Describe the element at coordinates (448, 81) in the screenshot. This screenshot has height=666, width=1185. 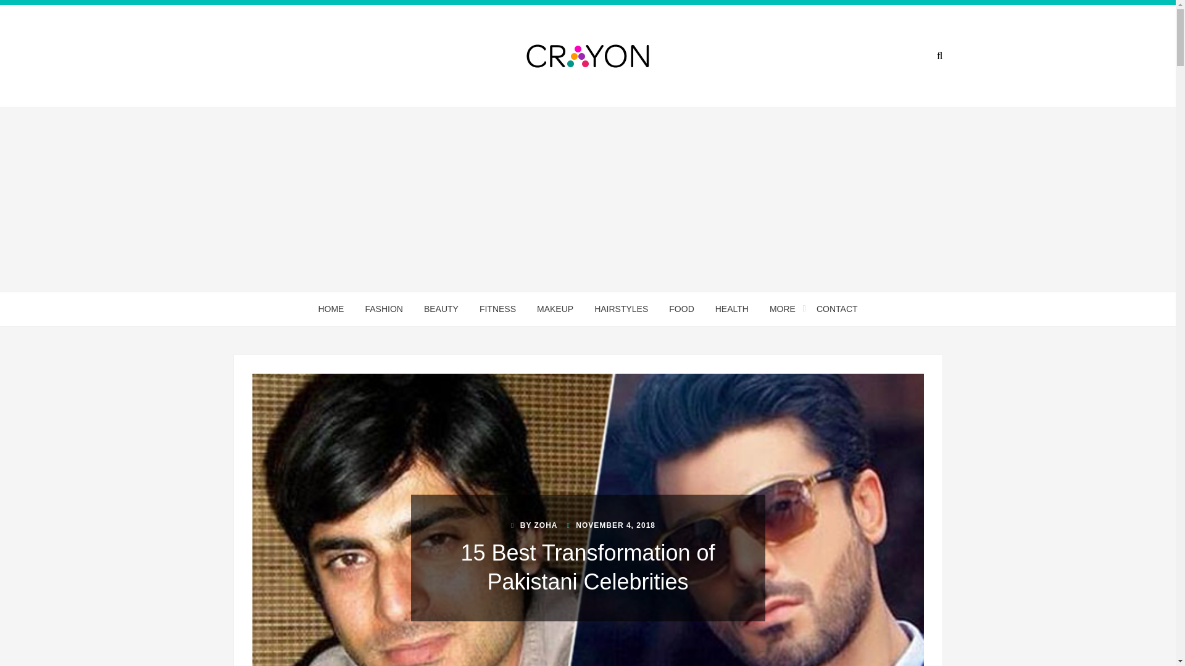
I see `Crayon` at that location.